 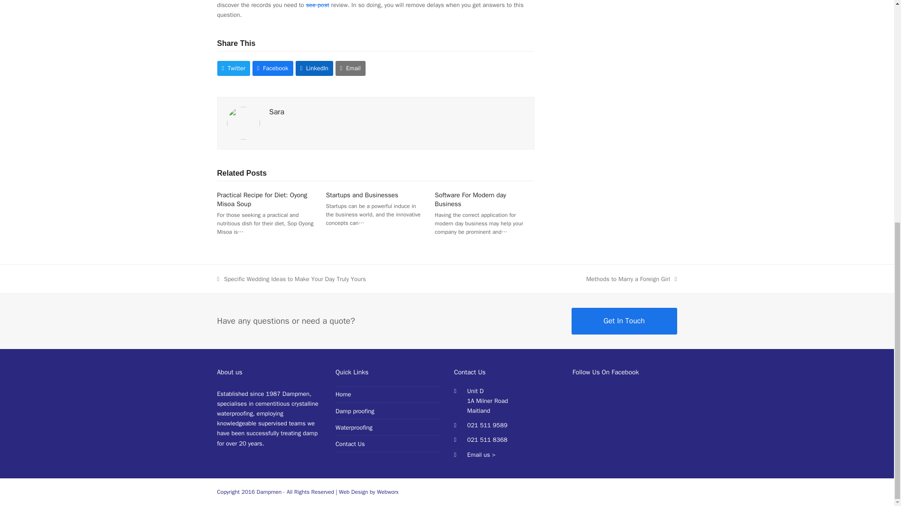 I want to click on Dampmen, so click(x=269, y=492).